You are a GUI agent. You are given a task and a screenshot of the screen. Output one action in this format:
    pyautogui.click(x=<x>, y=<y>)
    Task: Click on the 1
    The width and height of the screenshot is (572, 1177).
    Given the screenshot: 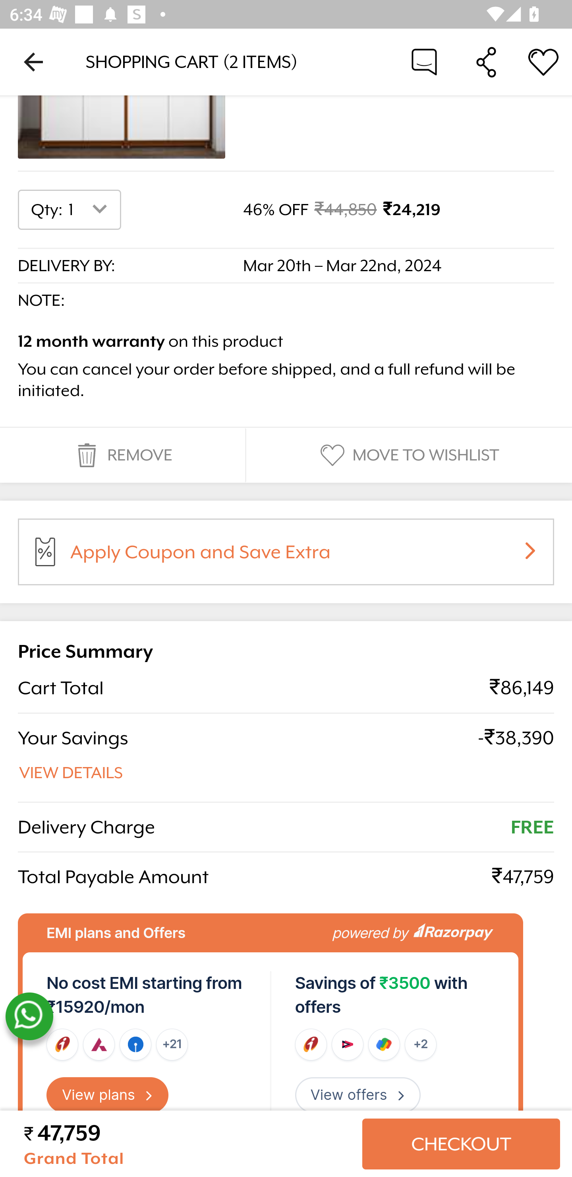 What is the action you would take?
    pyautogui.click(x=91, y=211)
    